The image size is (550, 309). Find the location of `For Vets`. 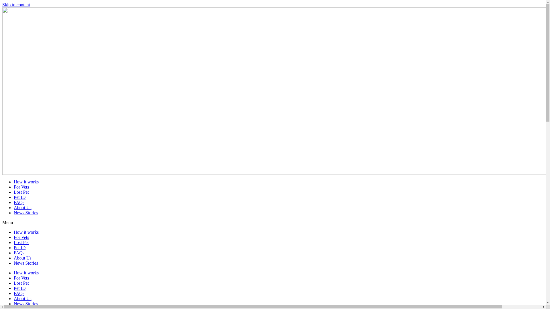

For Vets is located at coordinates (21, 187).